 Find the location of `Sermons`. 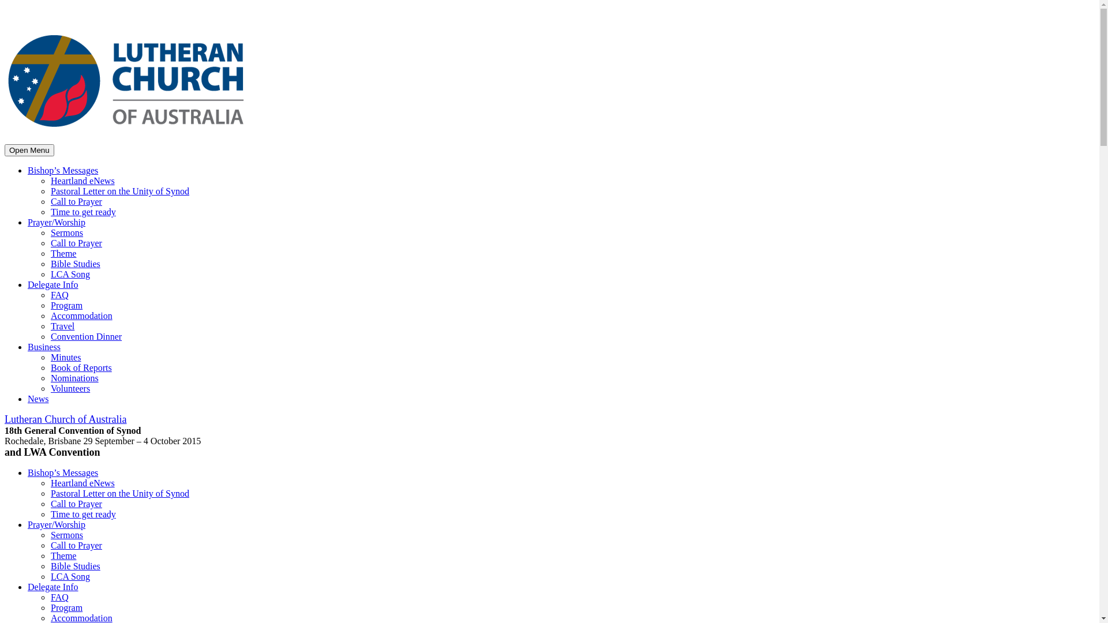

Sermons is located at coordinates (67, 535).